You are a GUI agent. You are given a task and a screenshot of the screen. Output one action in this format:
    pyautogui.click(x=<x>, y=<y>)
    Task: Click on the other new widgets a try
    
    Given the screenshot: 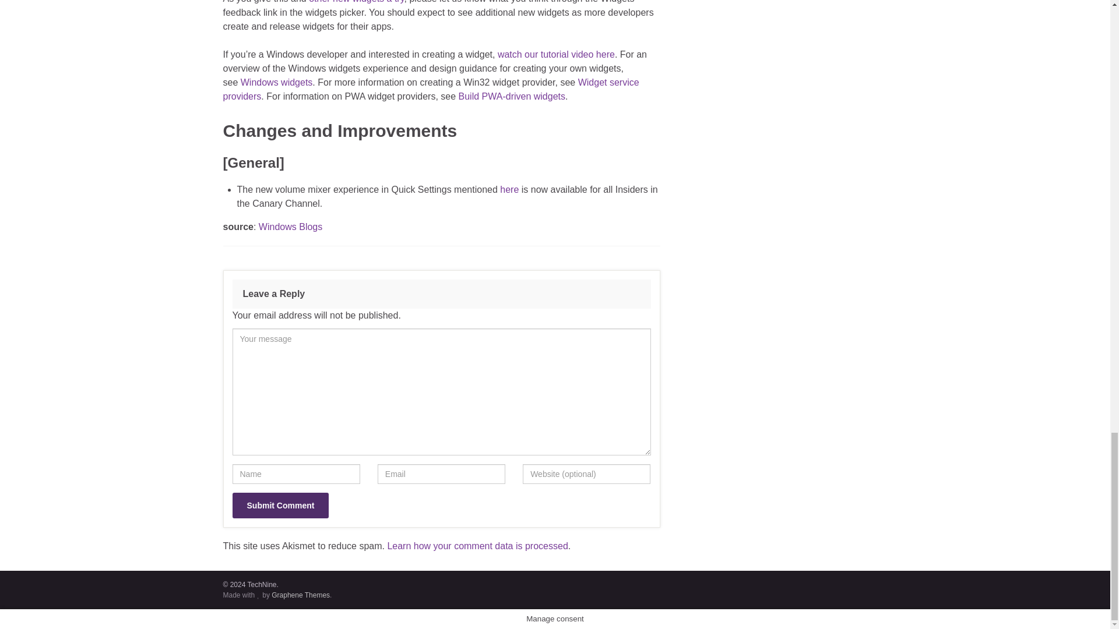 What is the action you would take?
    pyautogui.click(x=356, y=2)
    